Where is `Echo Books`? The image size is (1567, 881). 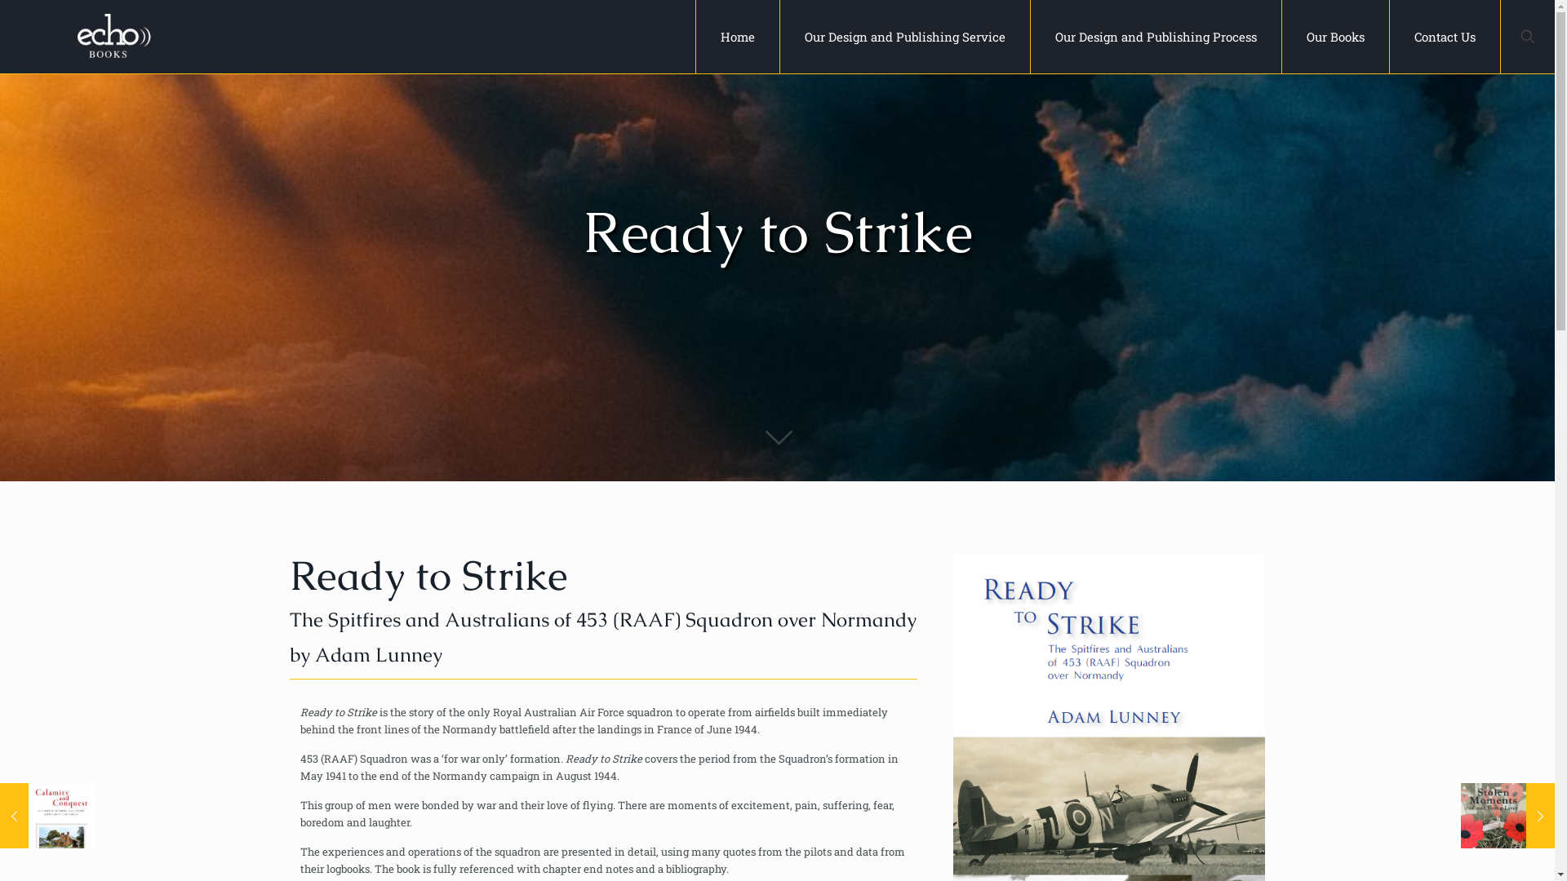
Echo Books is located at coordinates (114, 37).